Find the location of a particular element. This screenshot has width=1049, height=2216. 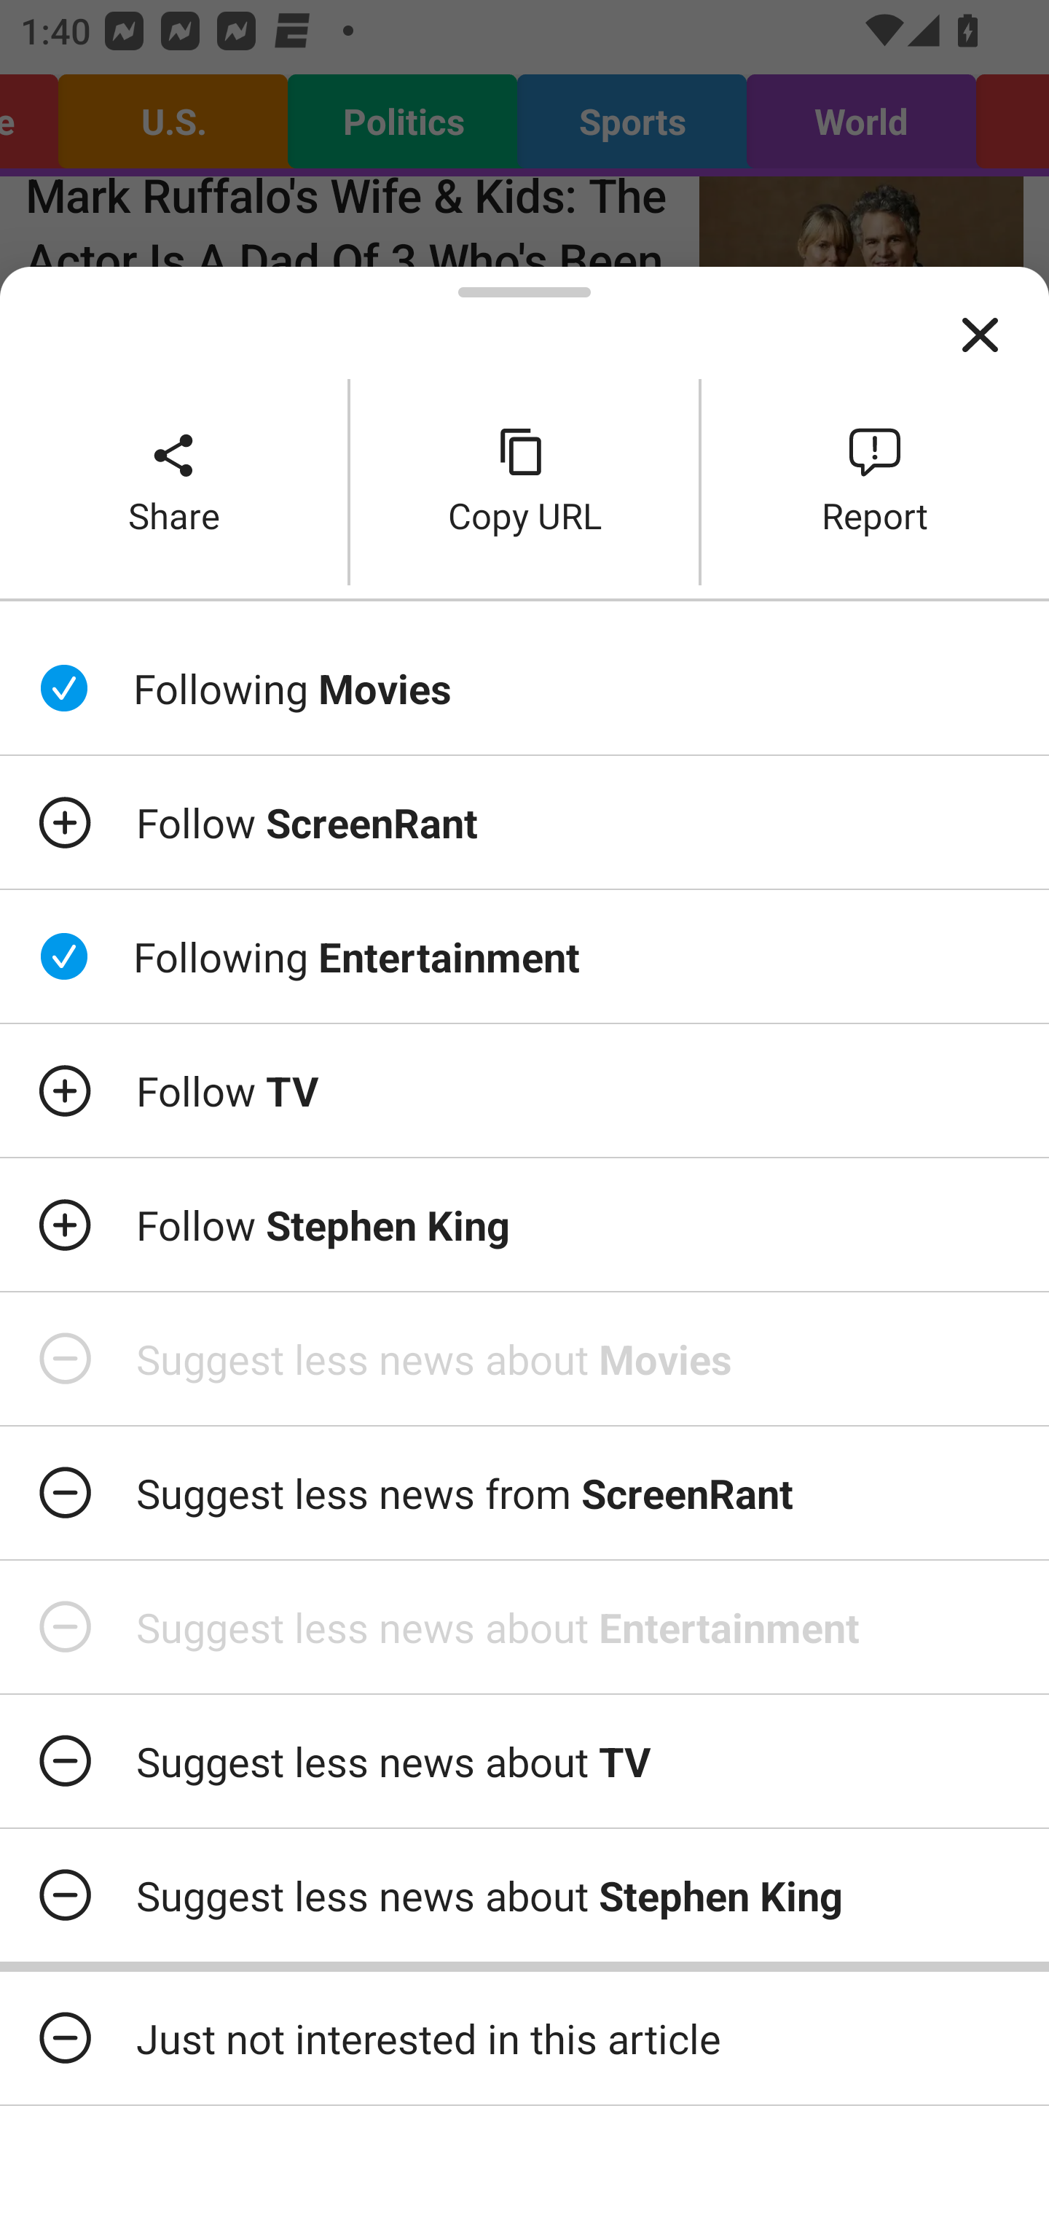

Suggest less news about TV is located at coordinates (524, 1761).